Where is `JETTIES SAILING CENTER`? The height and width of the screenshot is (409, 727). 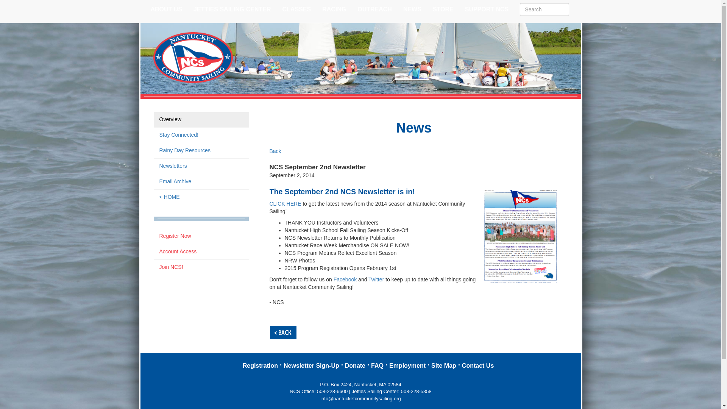
JETTIES SAILING CENTER is located at coordinates (232, 9).